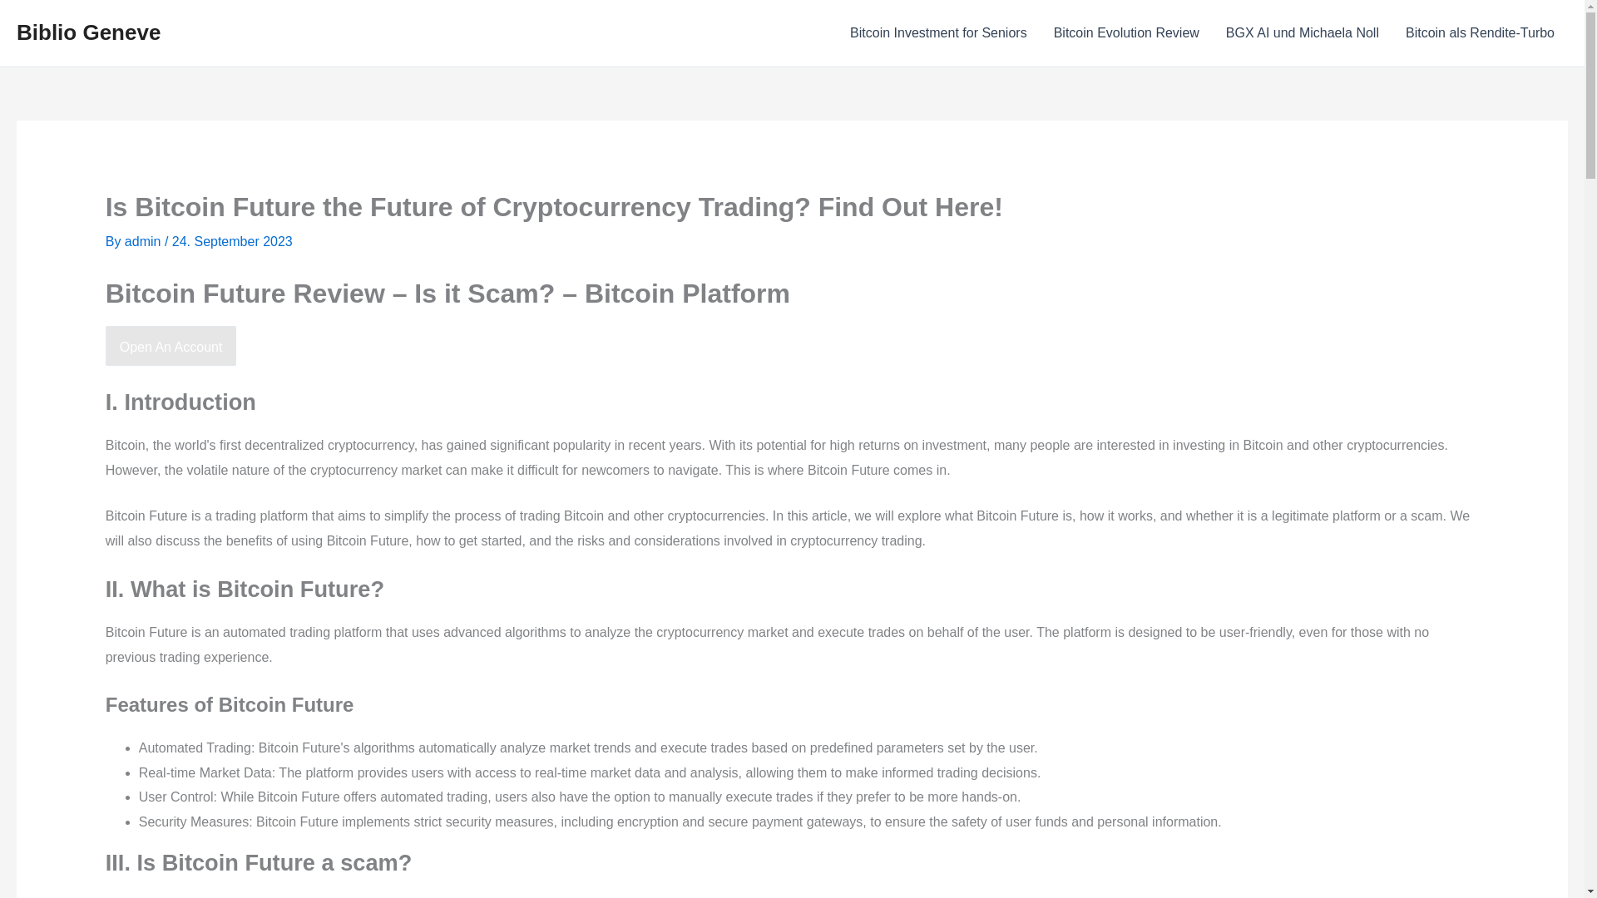 The image size is (1597, 898). What do you see at coordinates (1303, 33) in the screenshot?
I see `BGX AI und Michaela Noll` at bounding box center [1303, 33].